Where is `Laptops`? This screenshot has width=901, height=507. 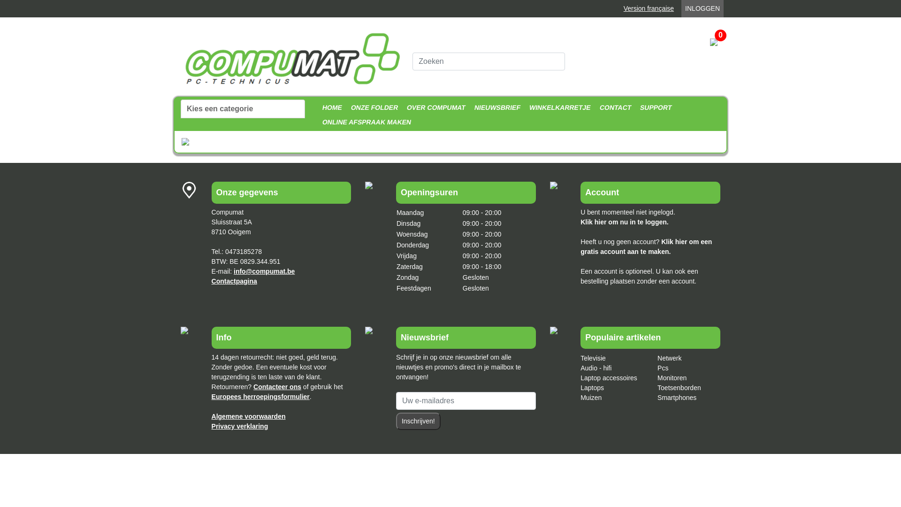 Laptops is located at coordinates (592, 388).